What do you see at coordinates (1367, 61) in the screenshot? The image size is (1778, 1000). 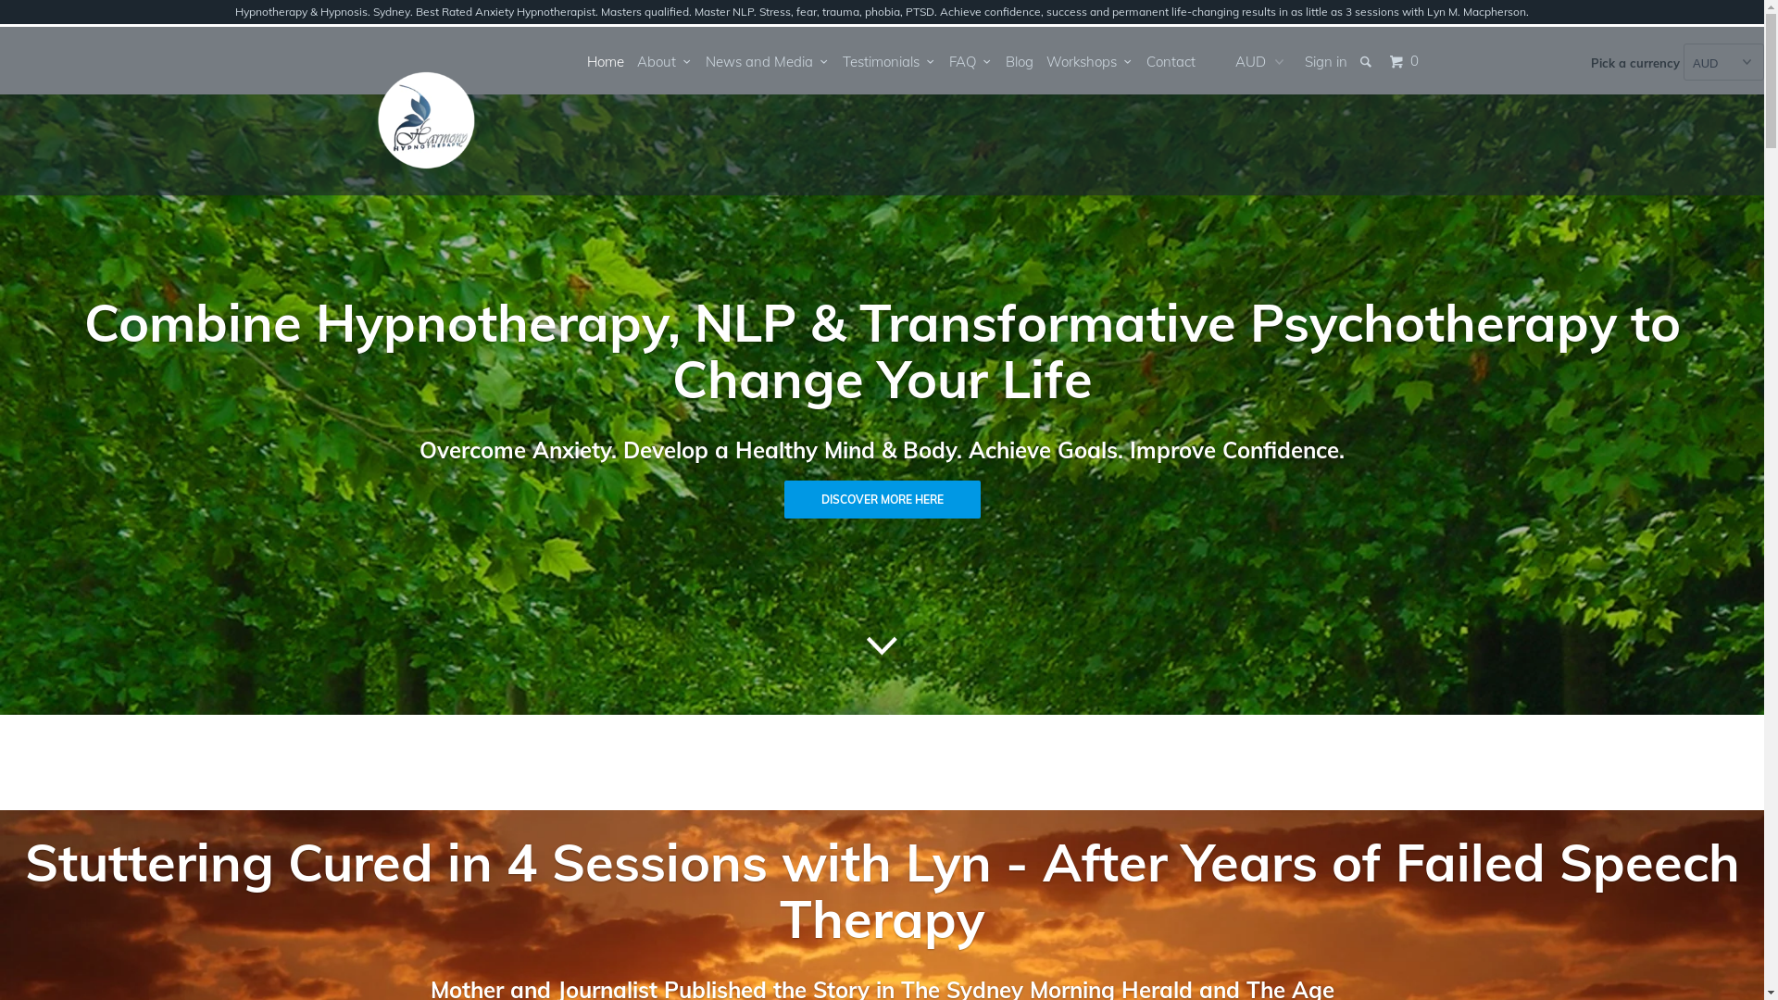 I see `Search` at bounding box center [1367, 61].